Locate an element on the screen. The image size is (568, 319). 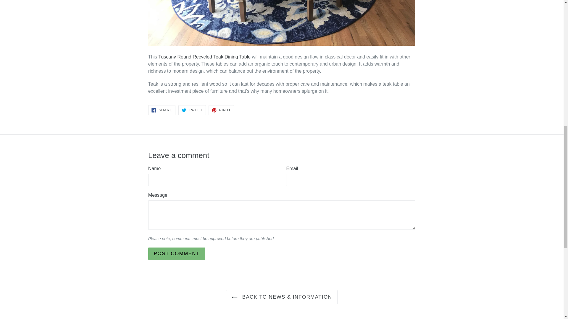
Tweet on Twitter is located at coordinates (192, 110).